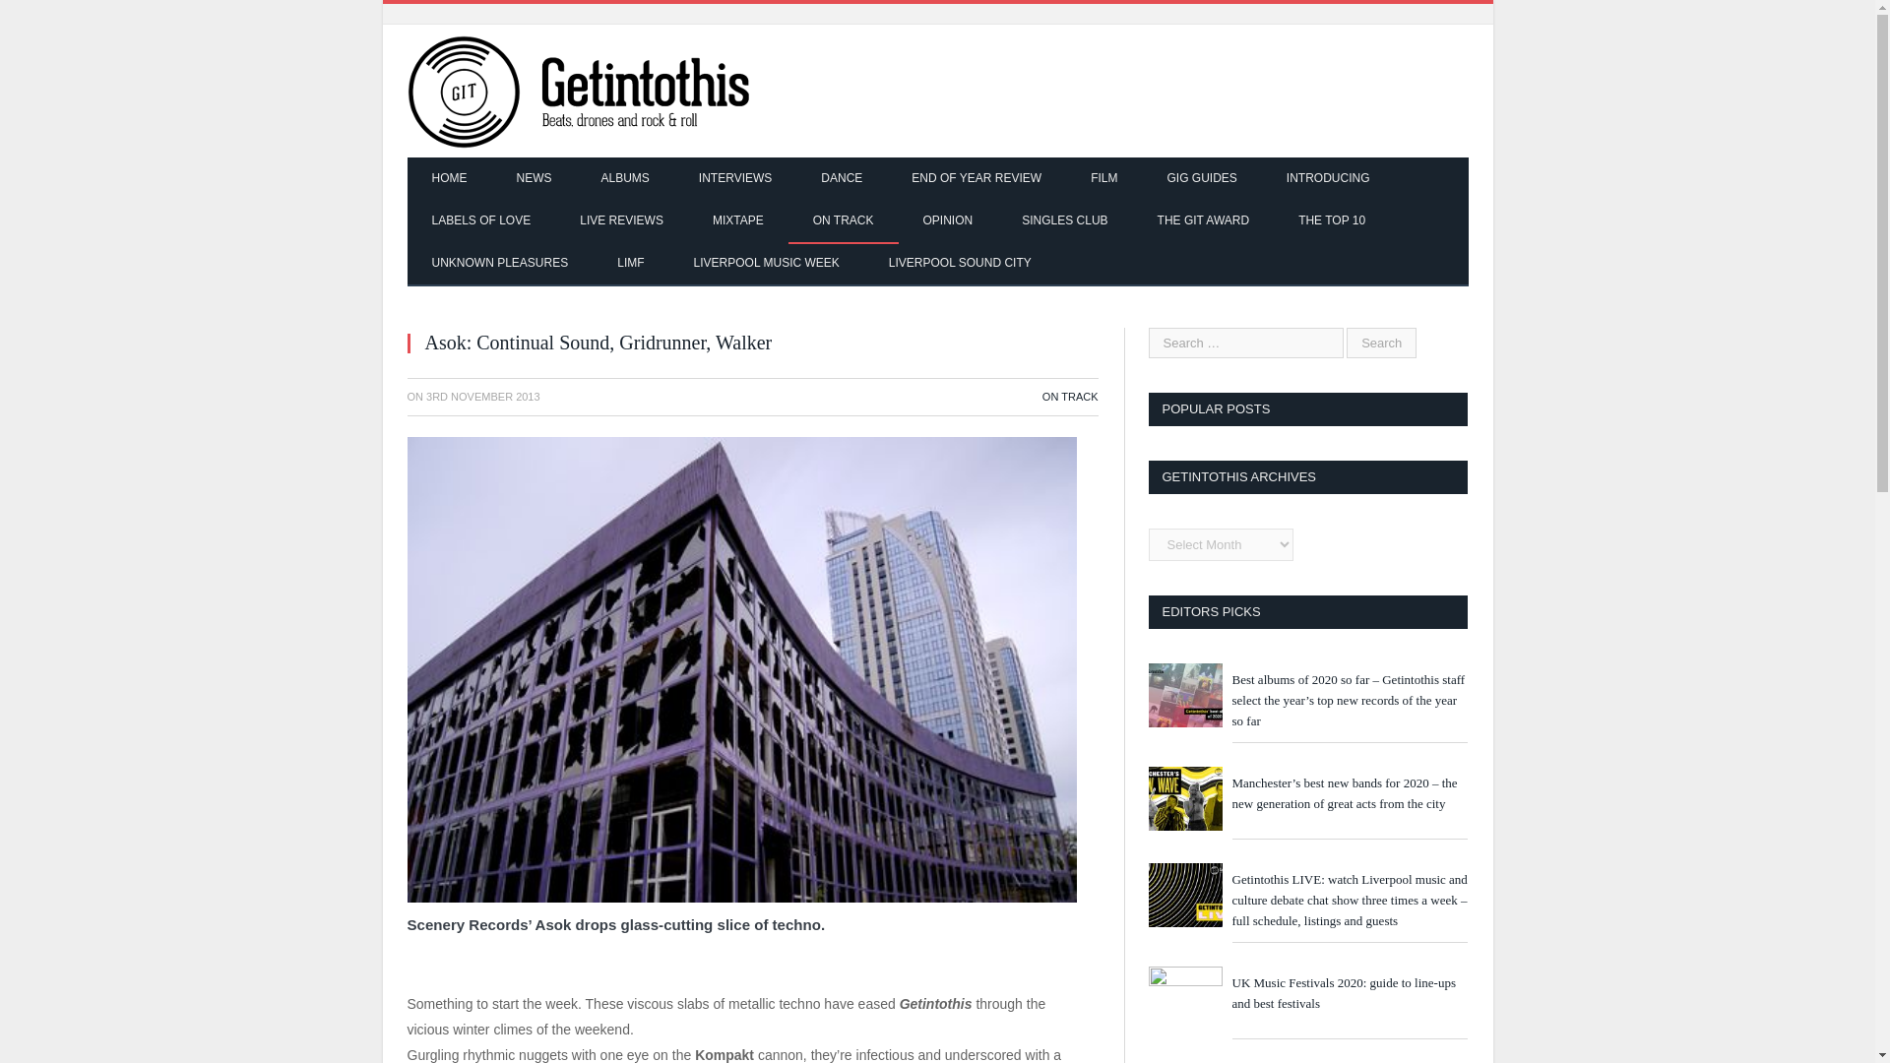 This screenshot has height=1063, width=1890. What do you see at coordinates (1328, 179) in the screenshot?
I see `INTRODUCING` at bounding box center [1328, 179].